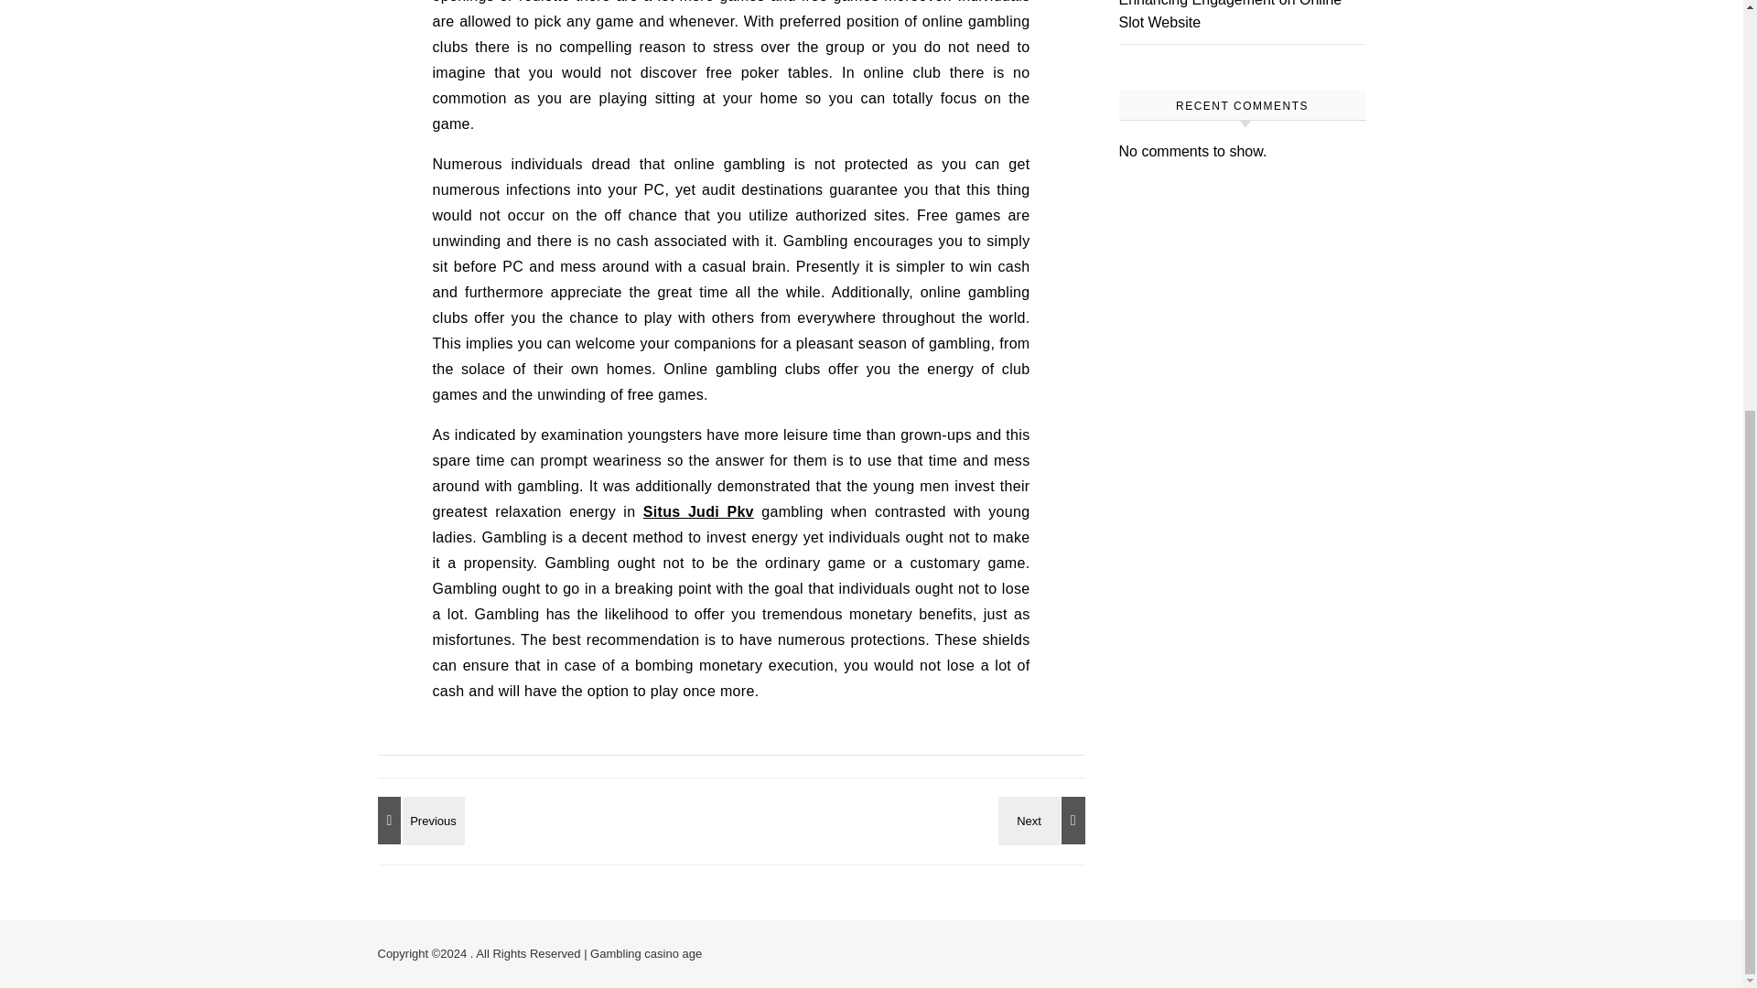 The width and height of the screenshot is (1757, 988). Describe the element at coordinates (417, 820) in the screenshot. I see `Online Sports Gambling For Fun and Money to Learn More` at that location.